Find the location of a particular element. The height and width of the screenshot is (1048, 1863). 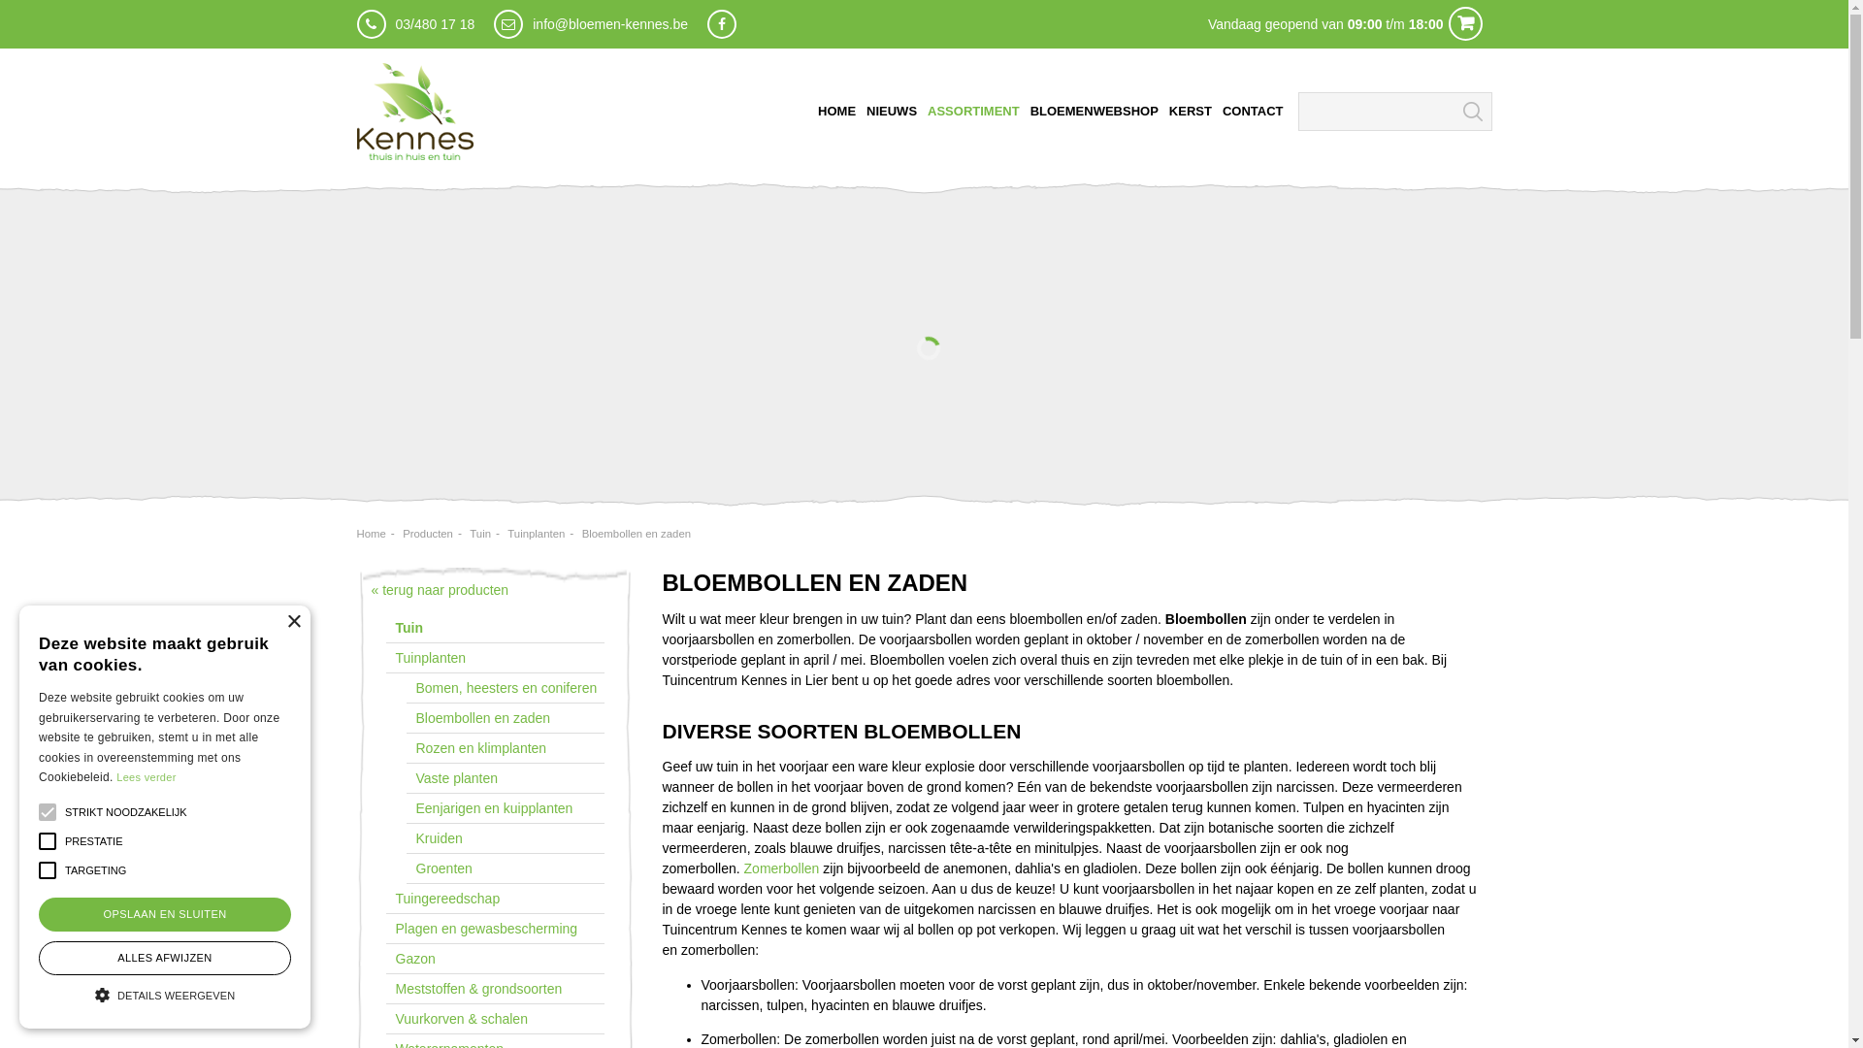

CART is located at coordinates (1465, 23).